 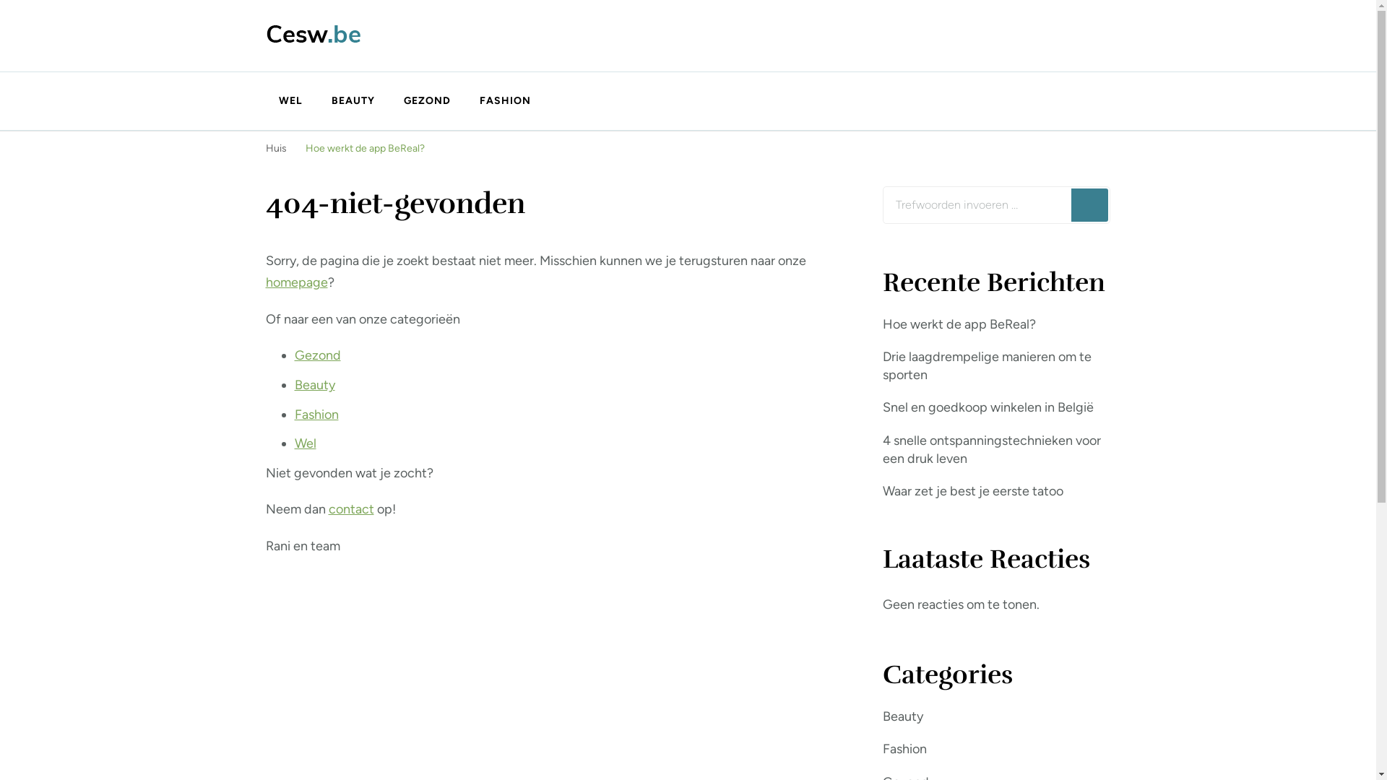 What do you see at coordinates (315, 385) in the screenshot?
I see `Beauty` at bounding box center [315, 385].